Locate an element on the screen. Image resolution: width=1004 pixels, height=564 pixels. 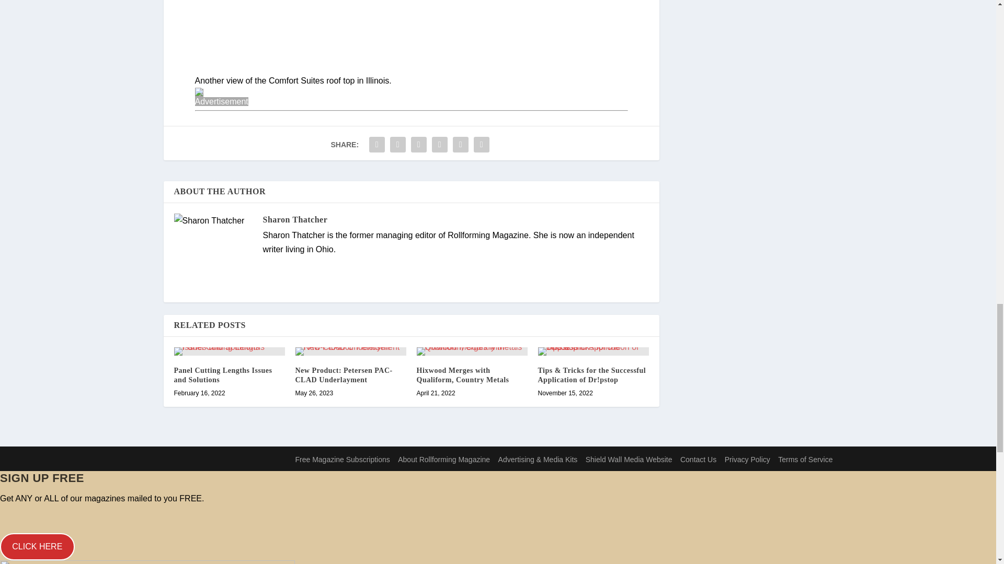
Advertisement is located at coordinates (411, 108).